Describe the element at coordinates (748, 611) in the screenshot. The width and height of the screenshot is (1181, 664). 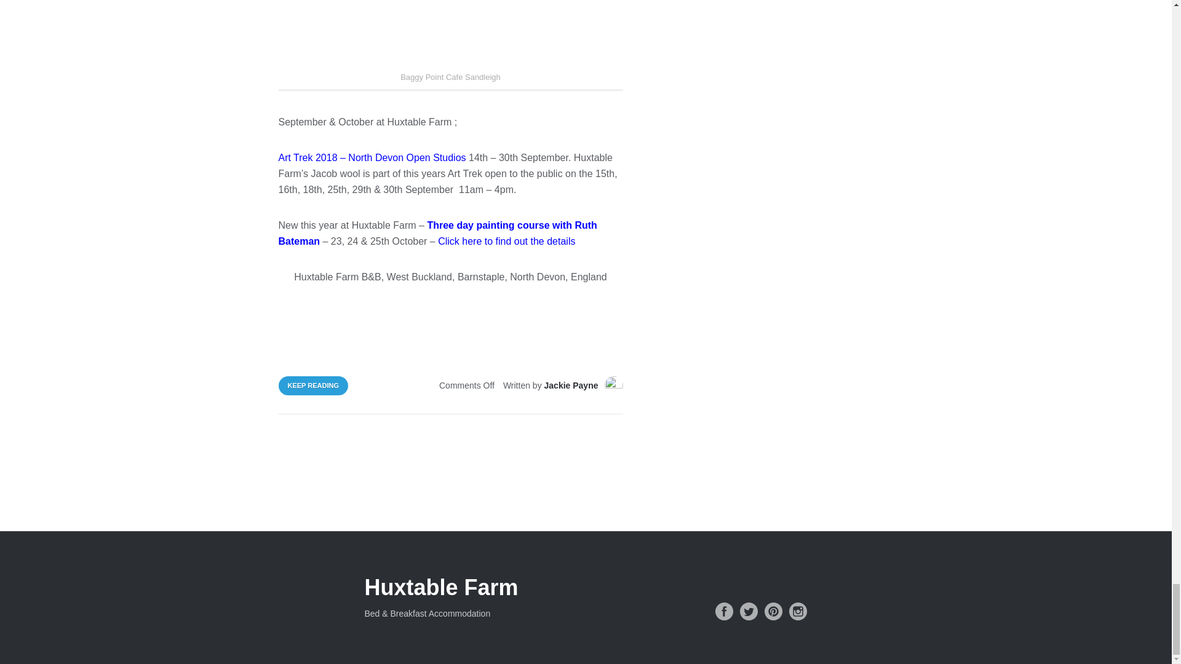
I see `Follow on Twitter` at that location.